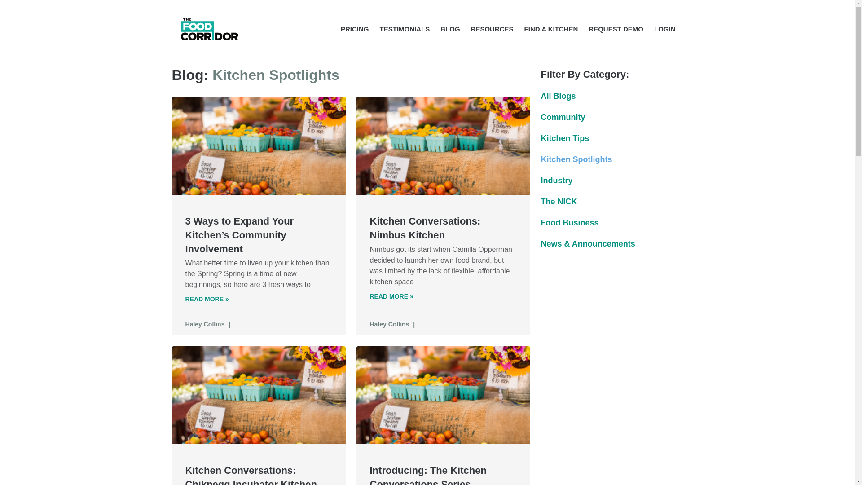  Describe the element at coordinates (551, 29) in the screenshot. I see `FIND A KITCHEN` at that location.